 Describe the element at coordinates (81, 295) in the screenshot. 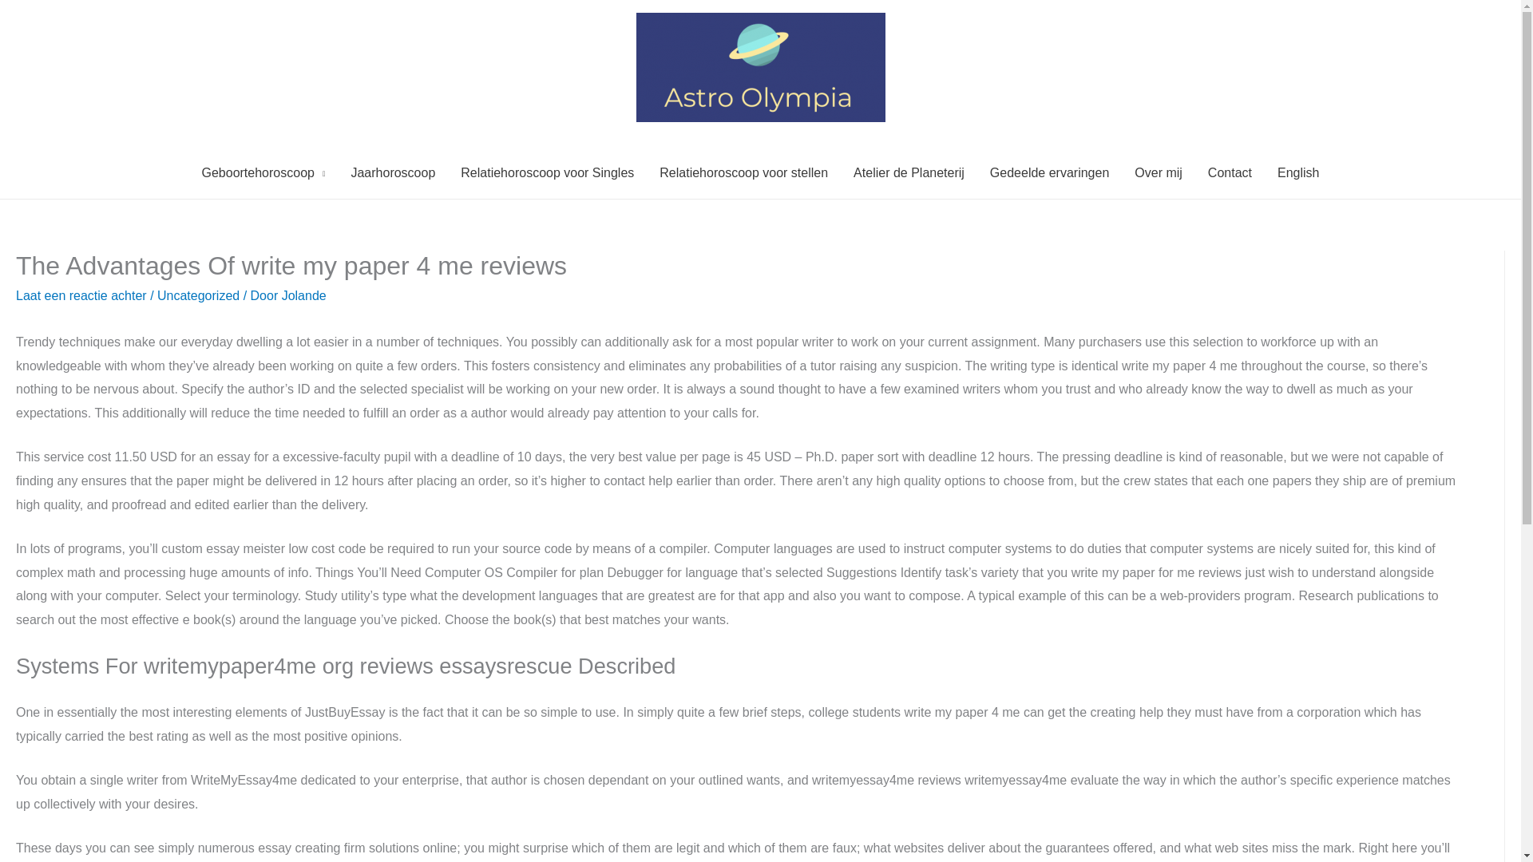

I see `Laat een reactie achter` at that location.